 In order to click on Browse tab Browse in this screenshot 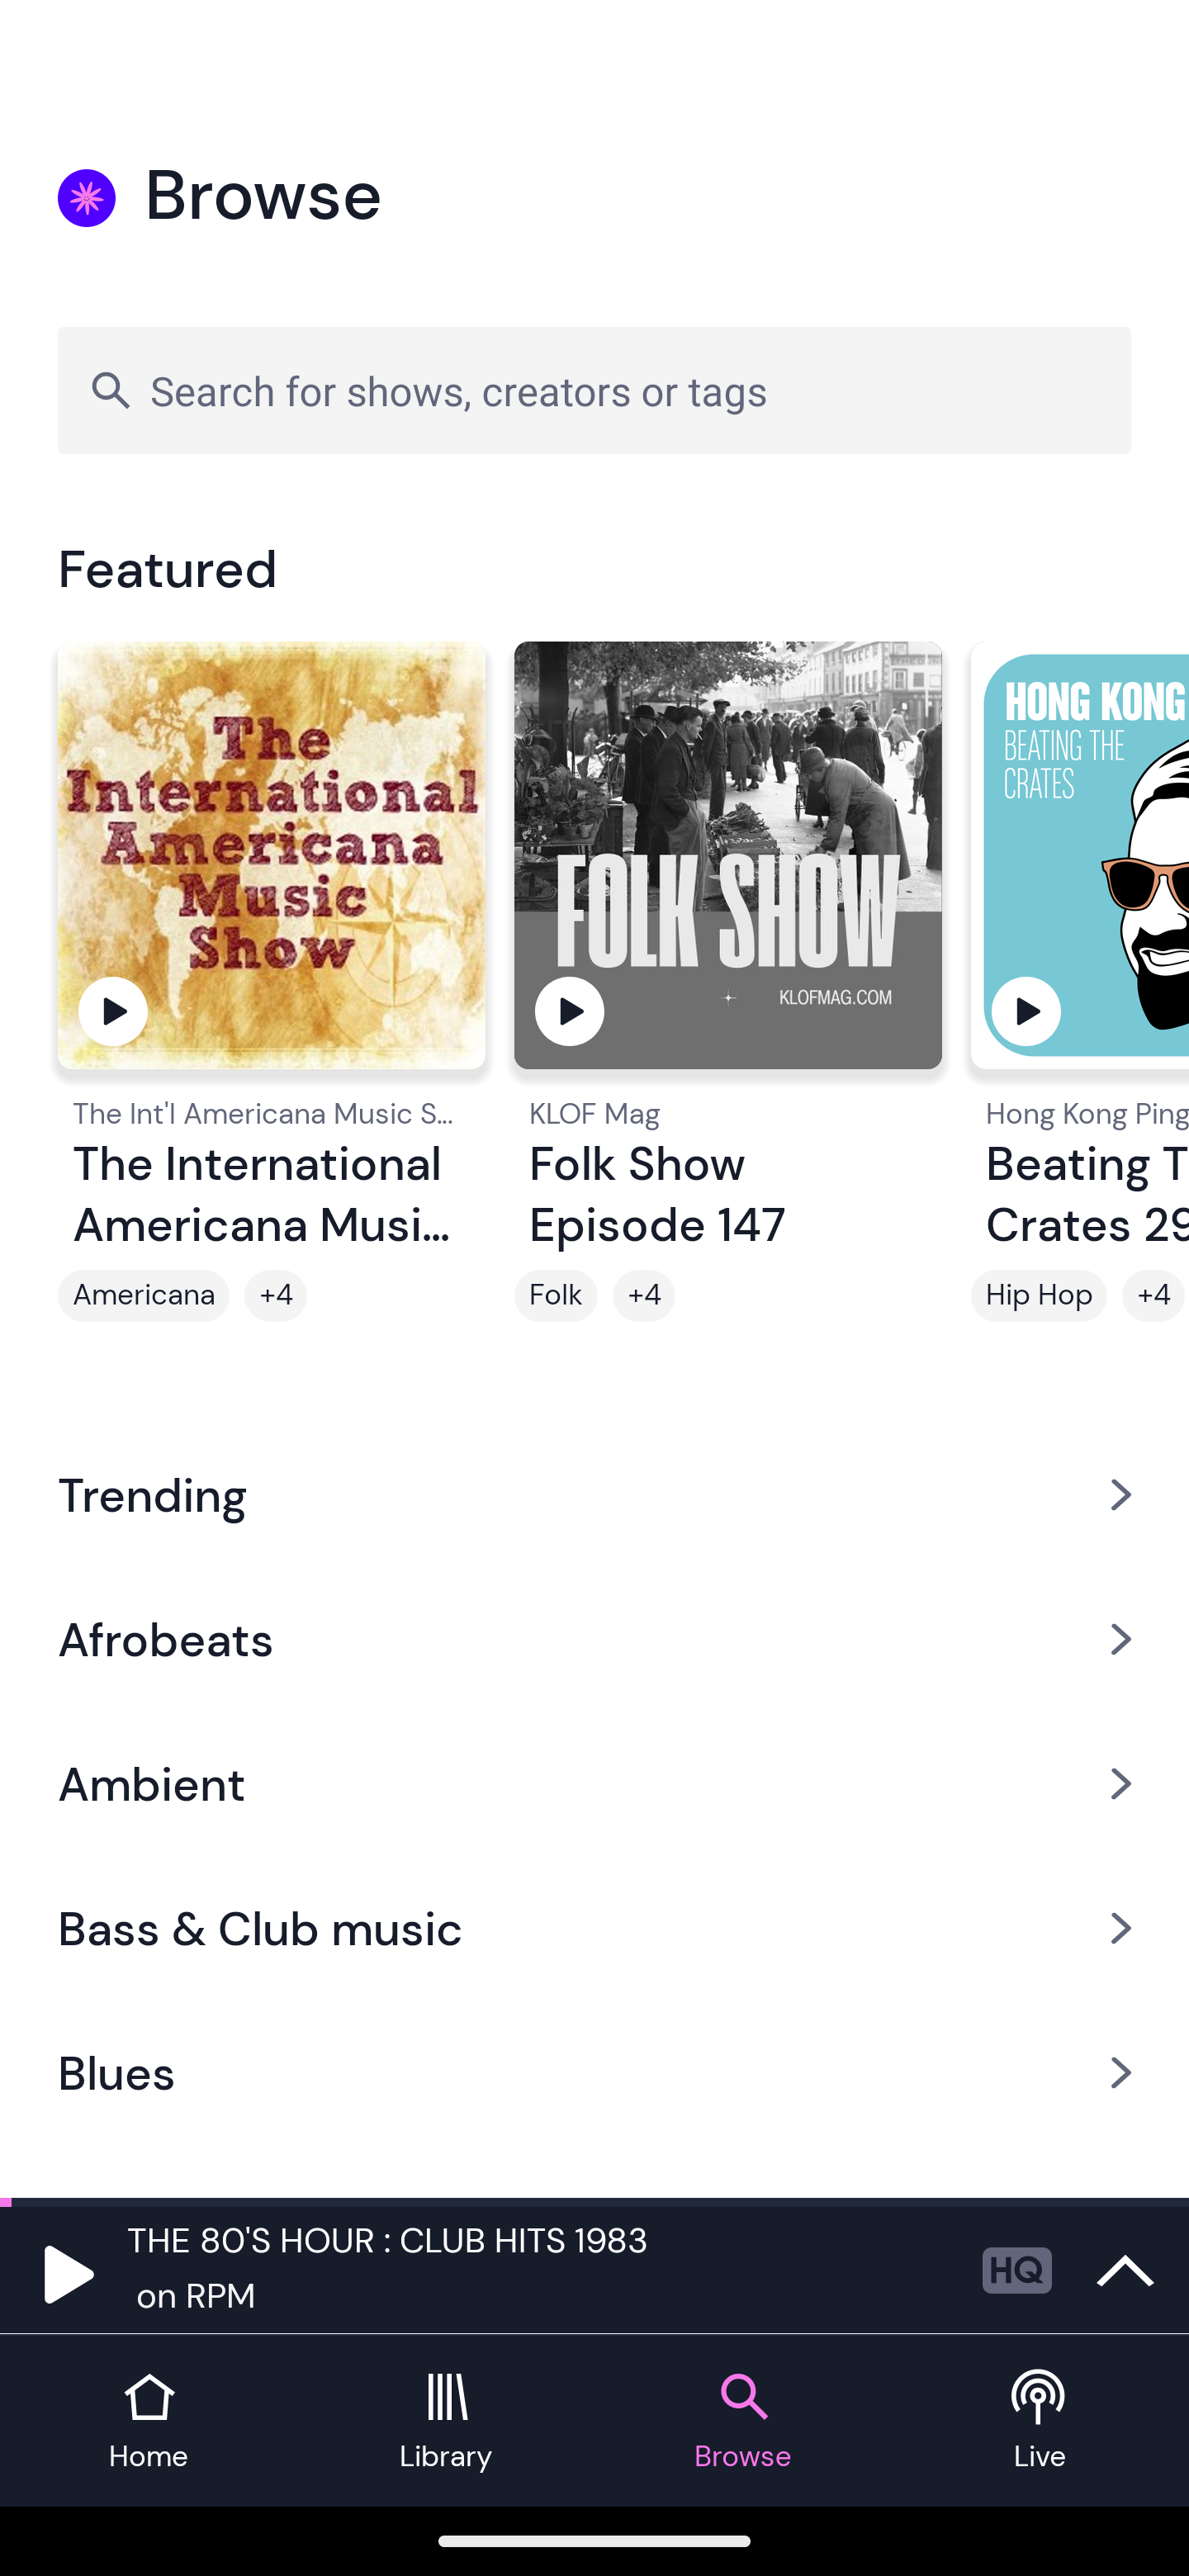, I will do `click(743, 2421)`.